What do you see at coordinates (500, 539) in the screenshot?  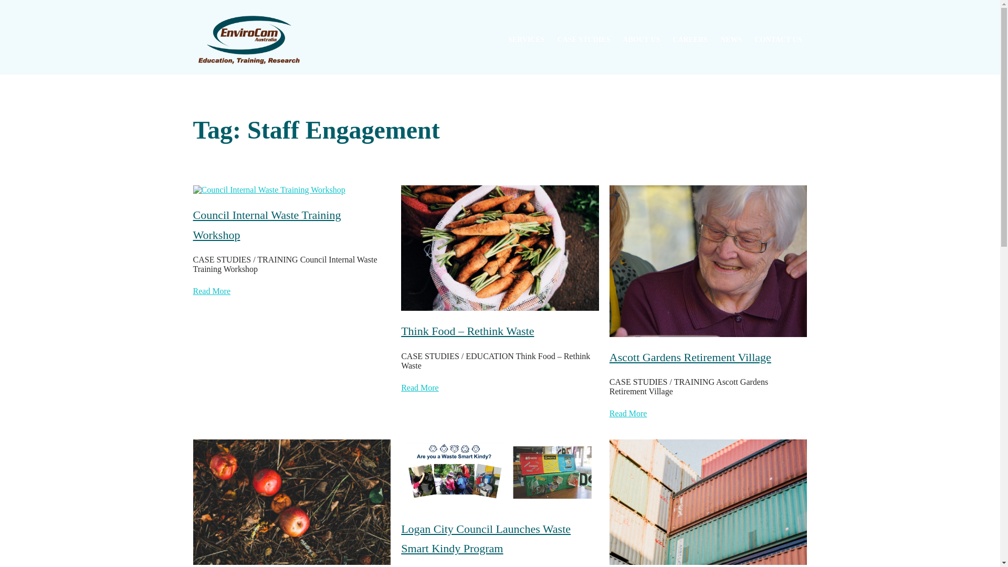 I see `Logan City Council Launches Waste Smart Kindy Program` at bounding box center [500, 539].